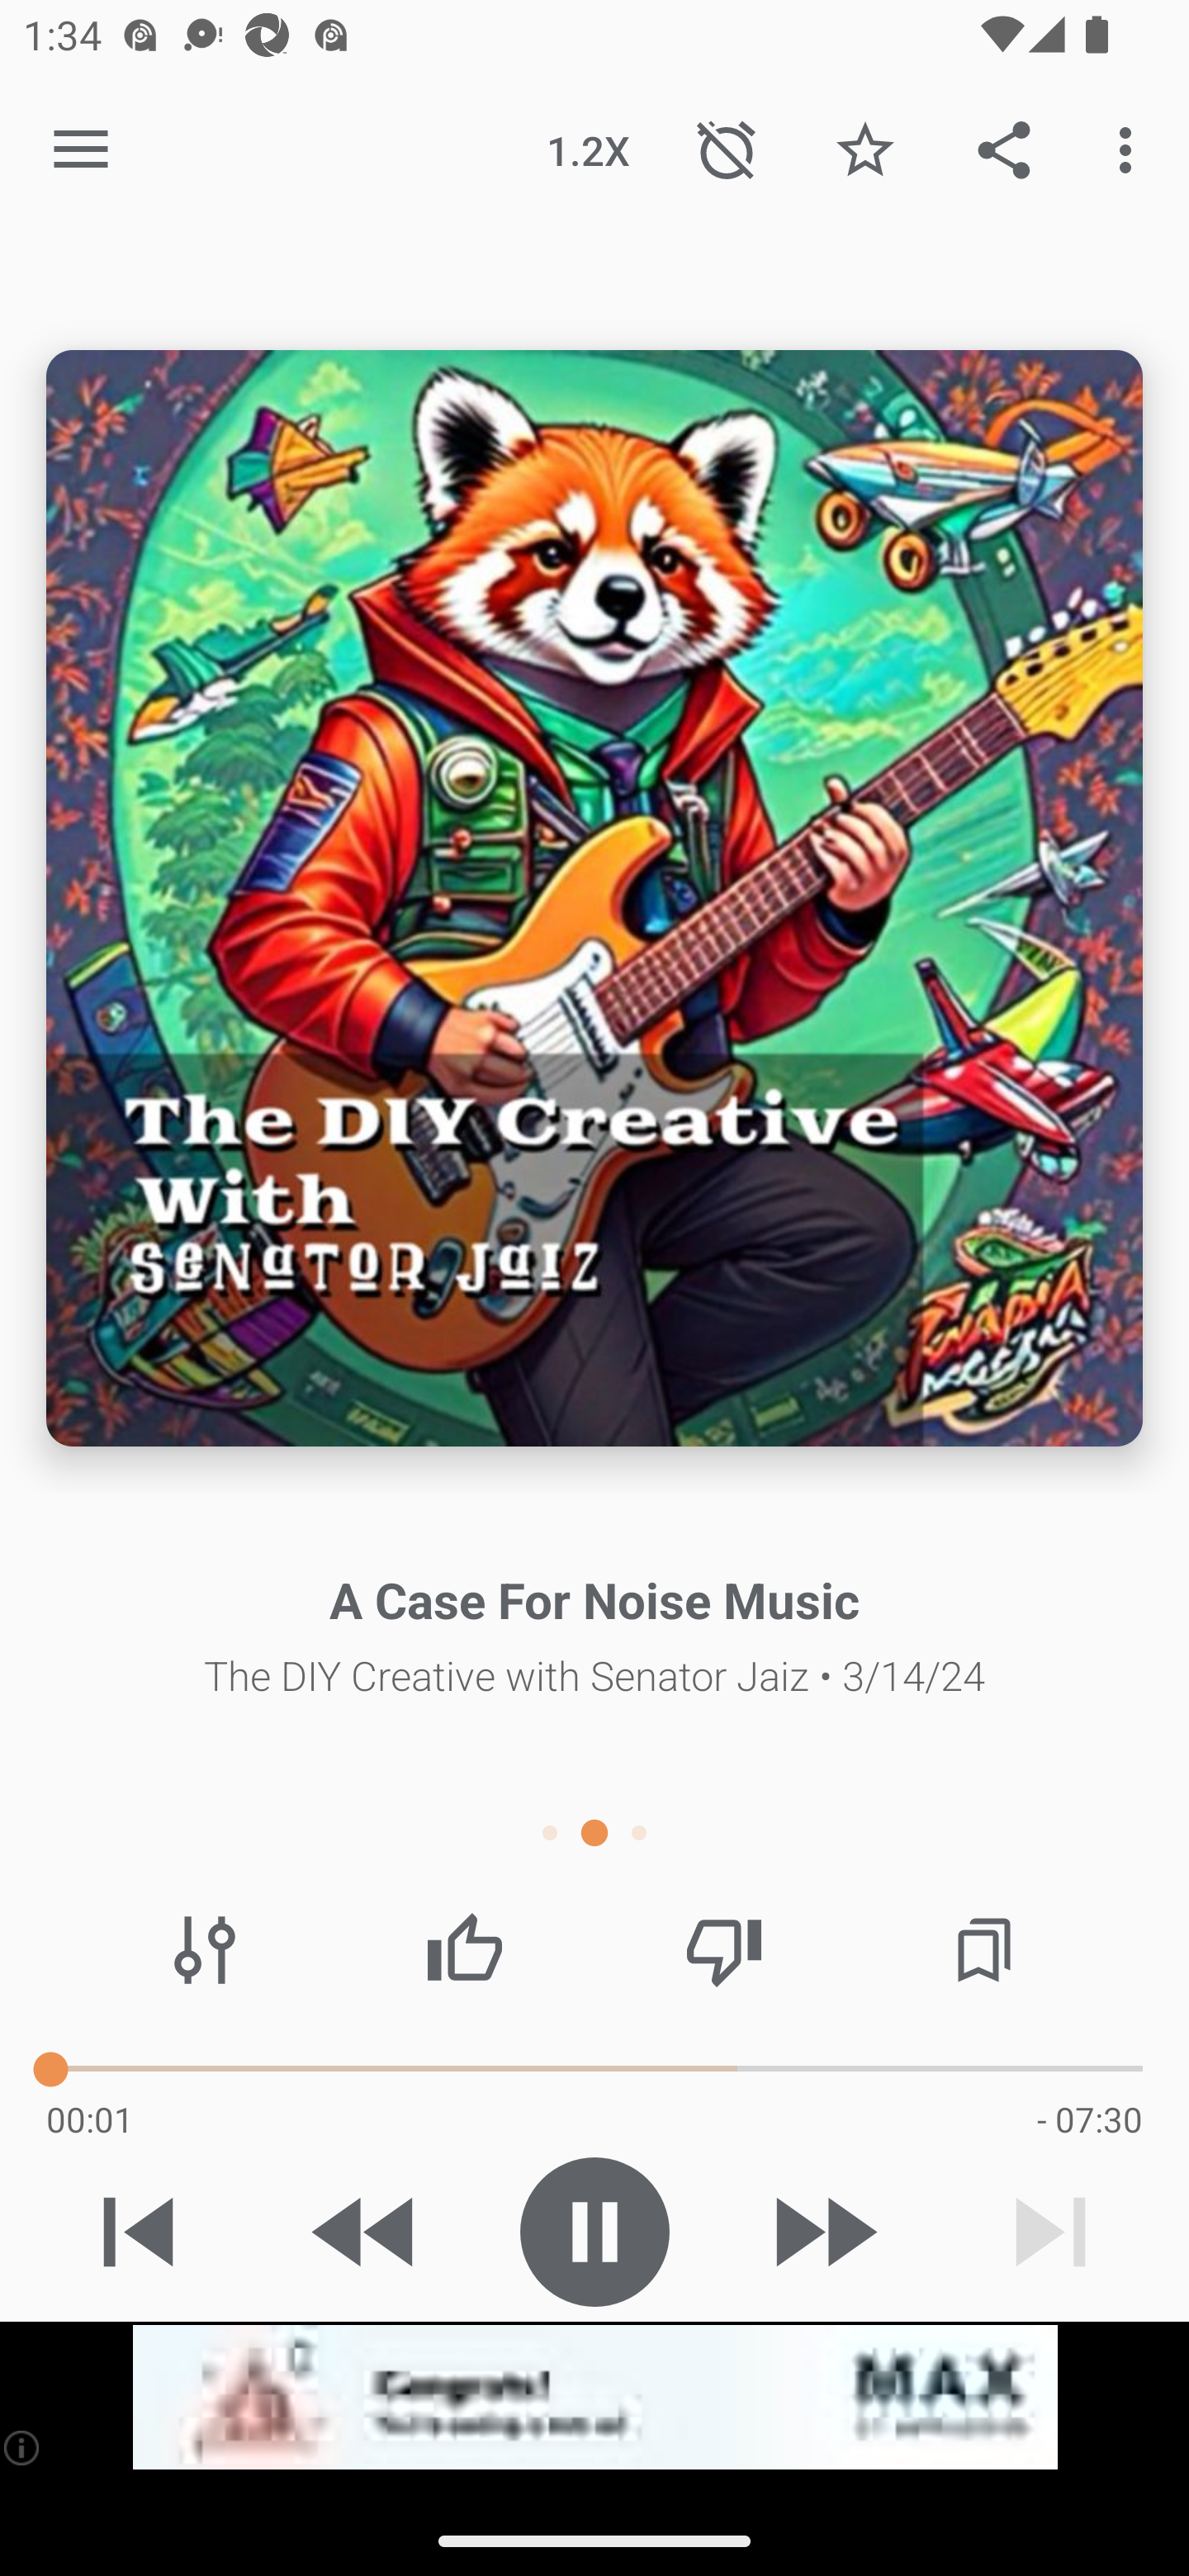 This screenshot has height=2576, width=1189. What do you see at coordinates (1089, 2119) in the screenshot?
I see `- 07:30` at bounding box center [1089, 2119].